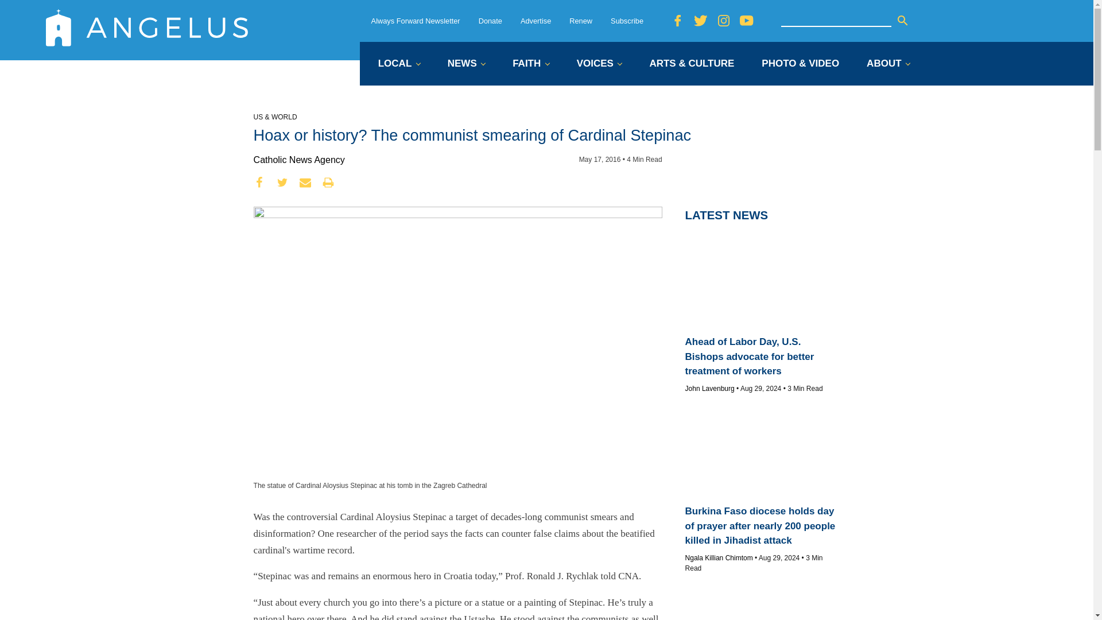 The image size is (1102, 620). I want to click on Posts by John Lavenburg, so click(710, 388).